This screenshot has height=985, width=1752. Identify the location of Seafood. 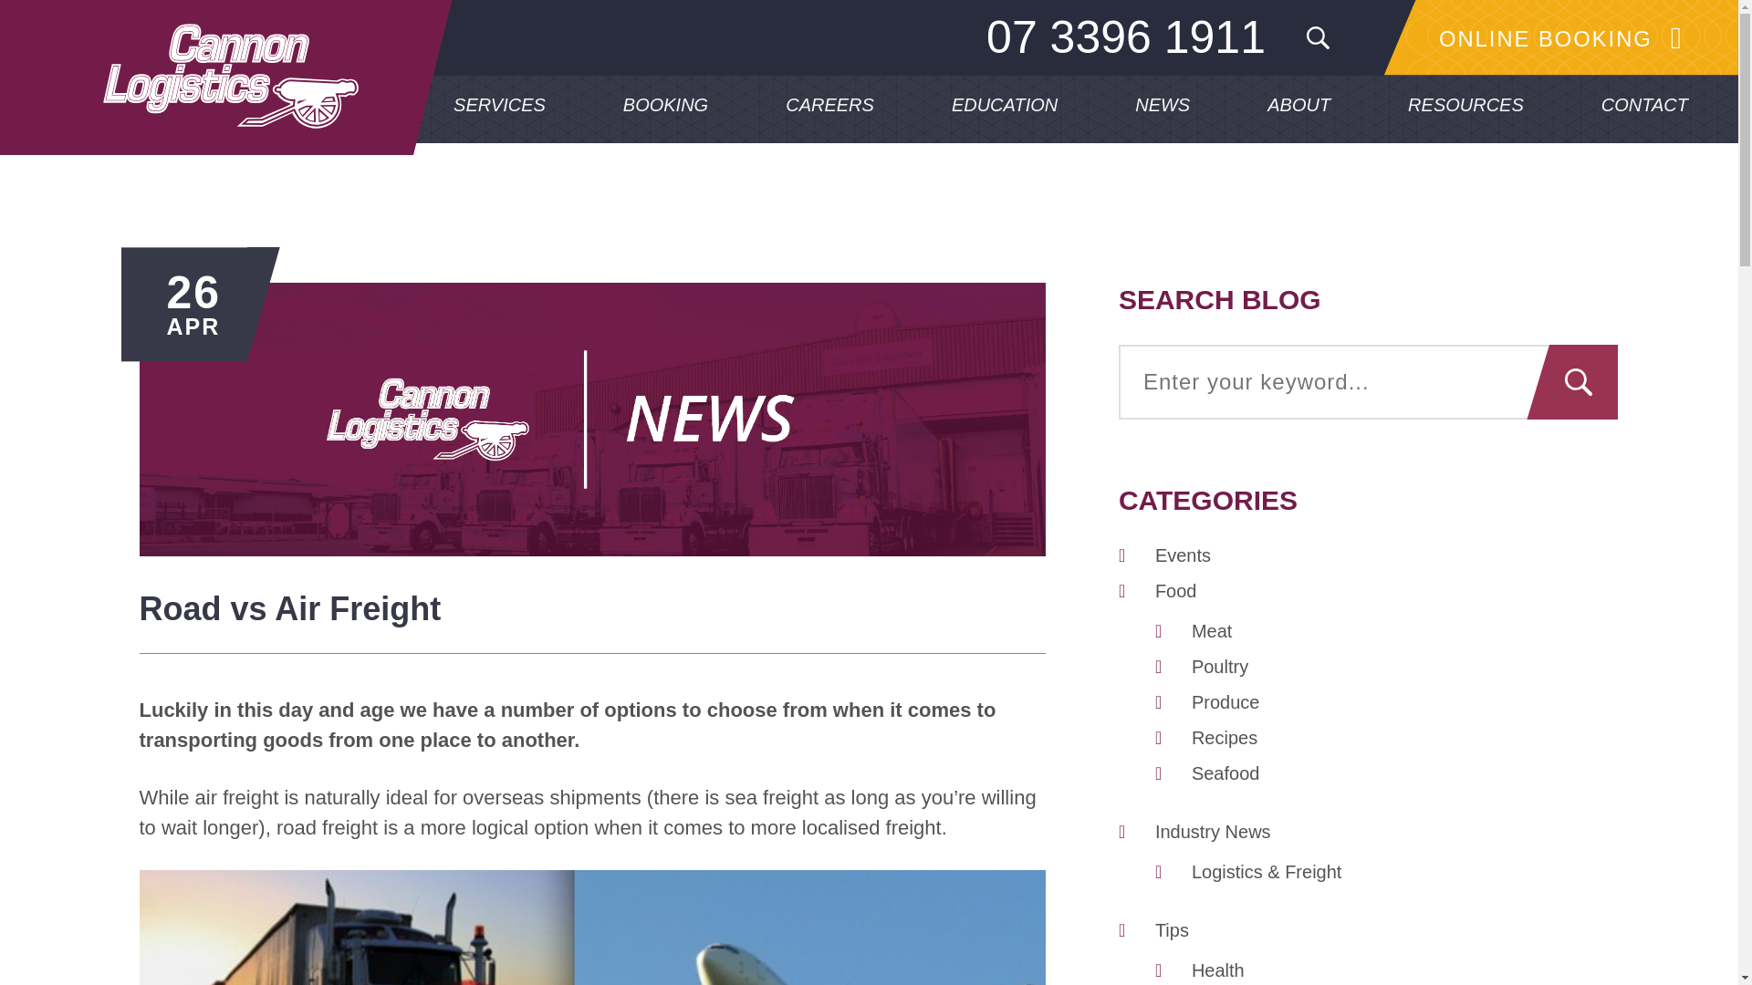
(1225, 773).